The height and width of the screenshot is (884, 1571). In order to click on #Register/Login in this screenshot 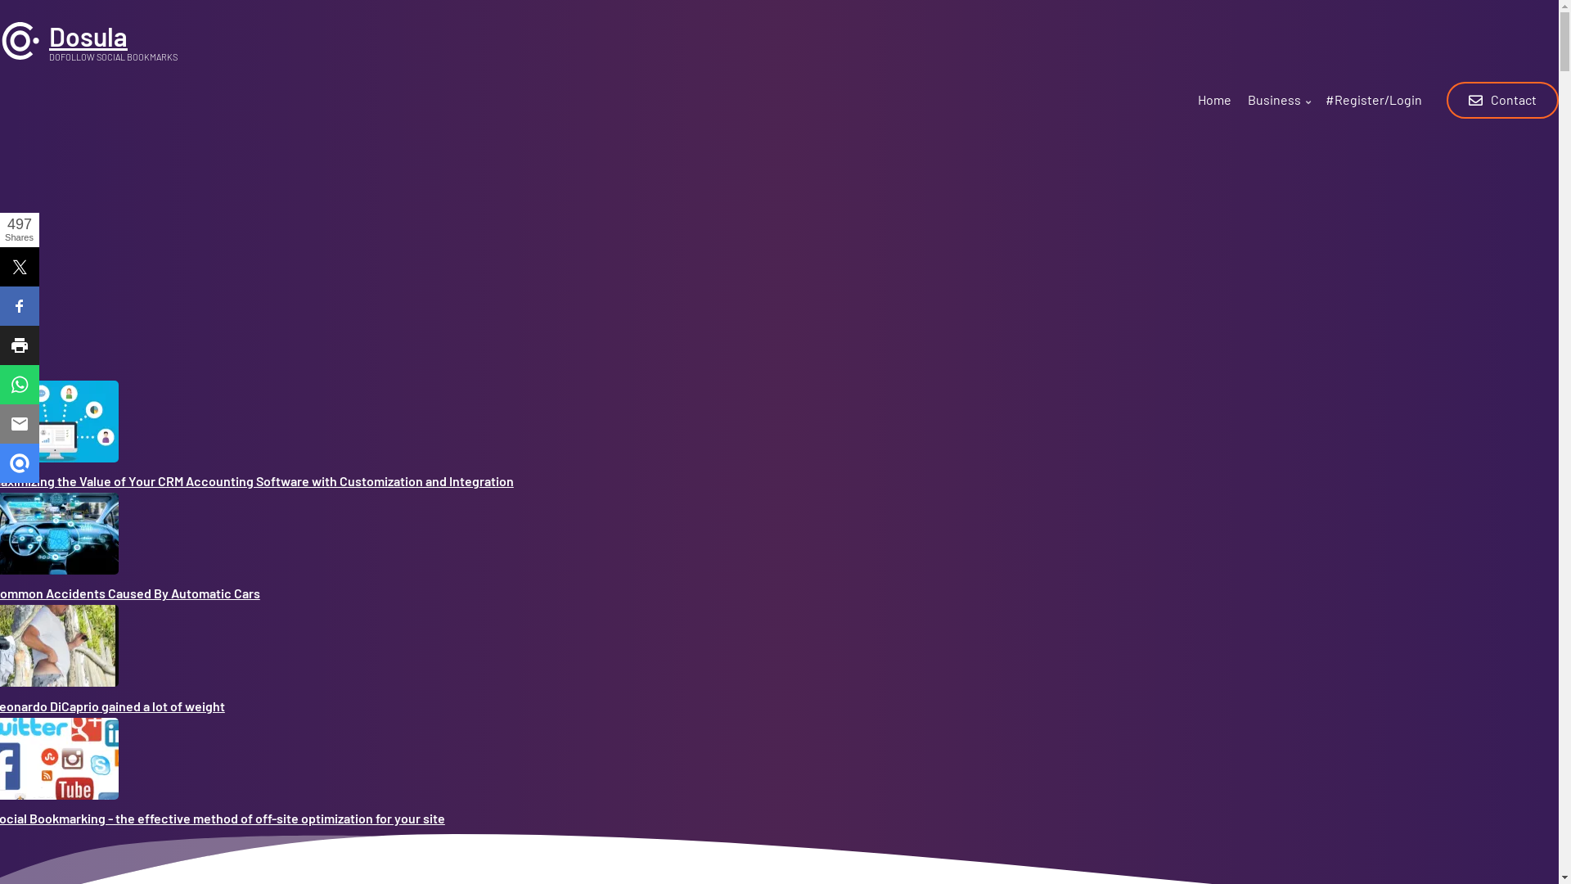, I will do `click(1374, 104)`.